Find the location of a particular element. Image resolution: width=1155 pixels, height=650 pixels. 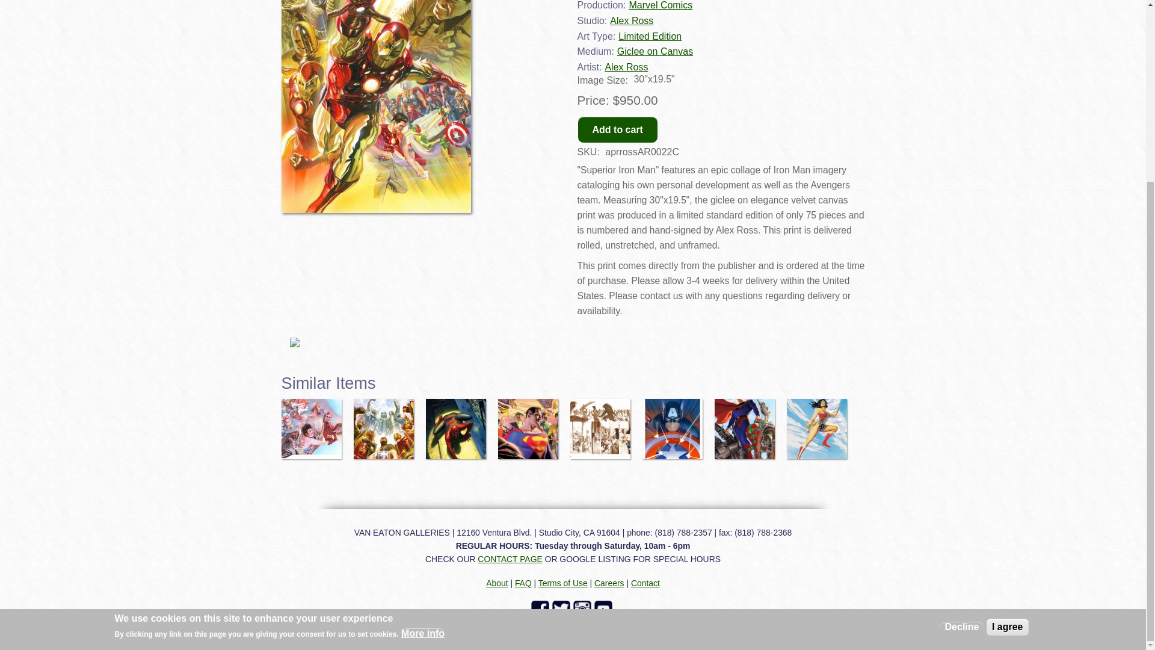

Alex Ross is located at coordinates (626, 66).